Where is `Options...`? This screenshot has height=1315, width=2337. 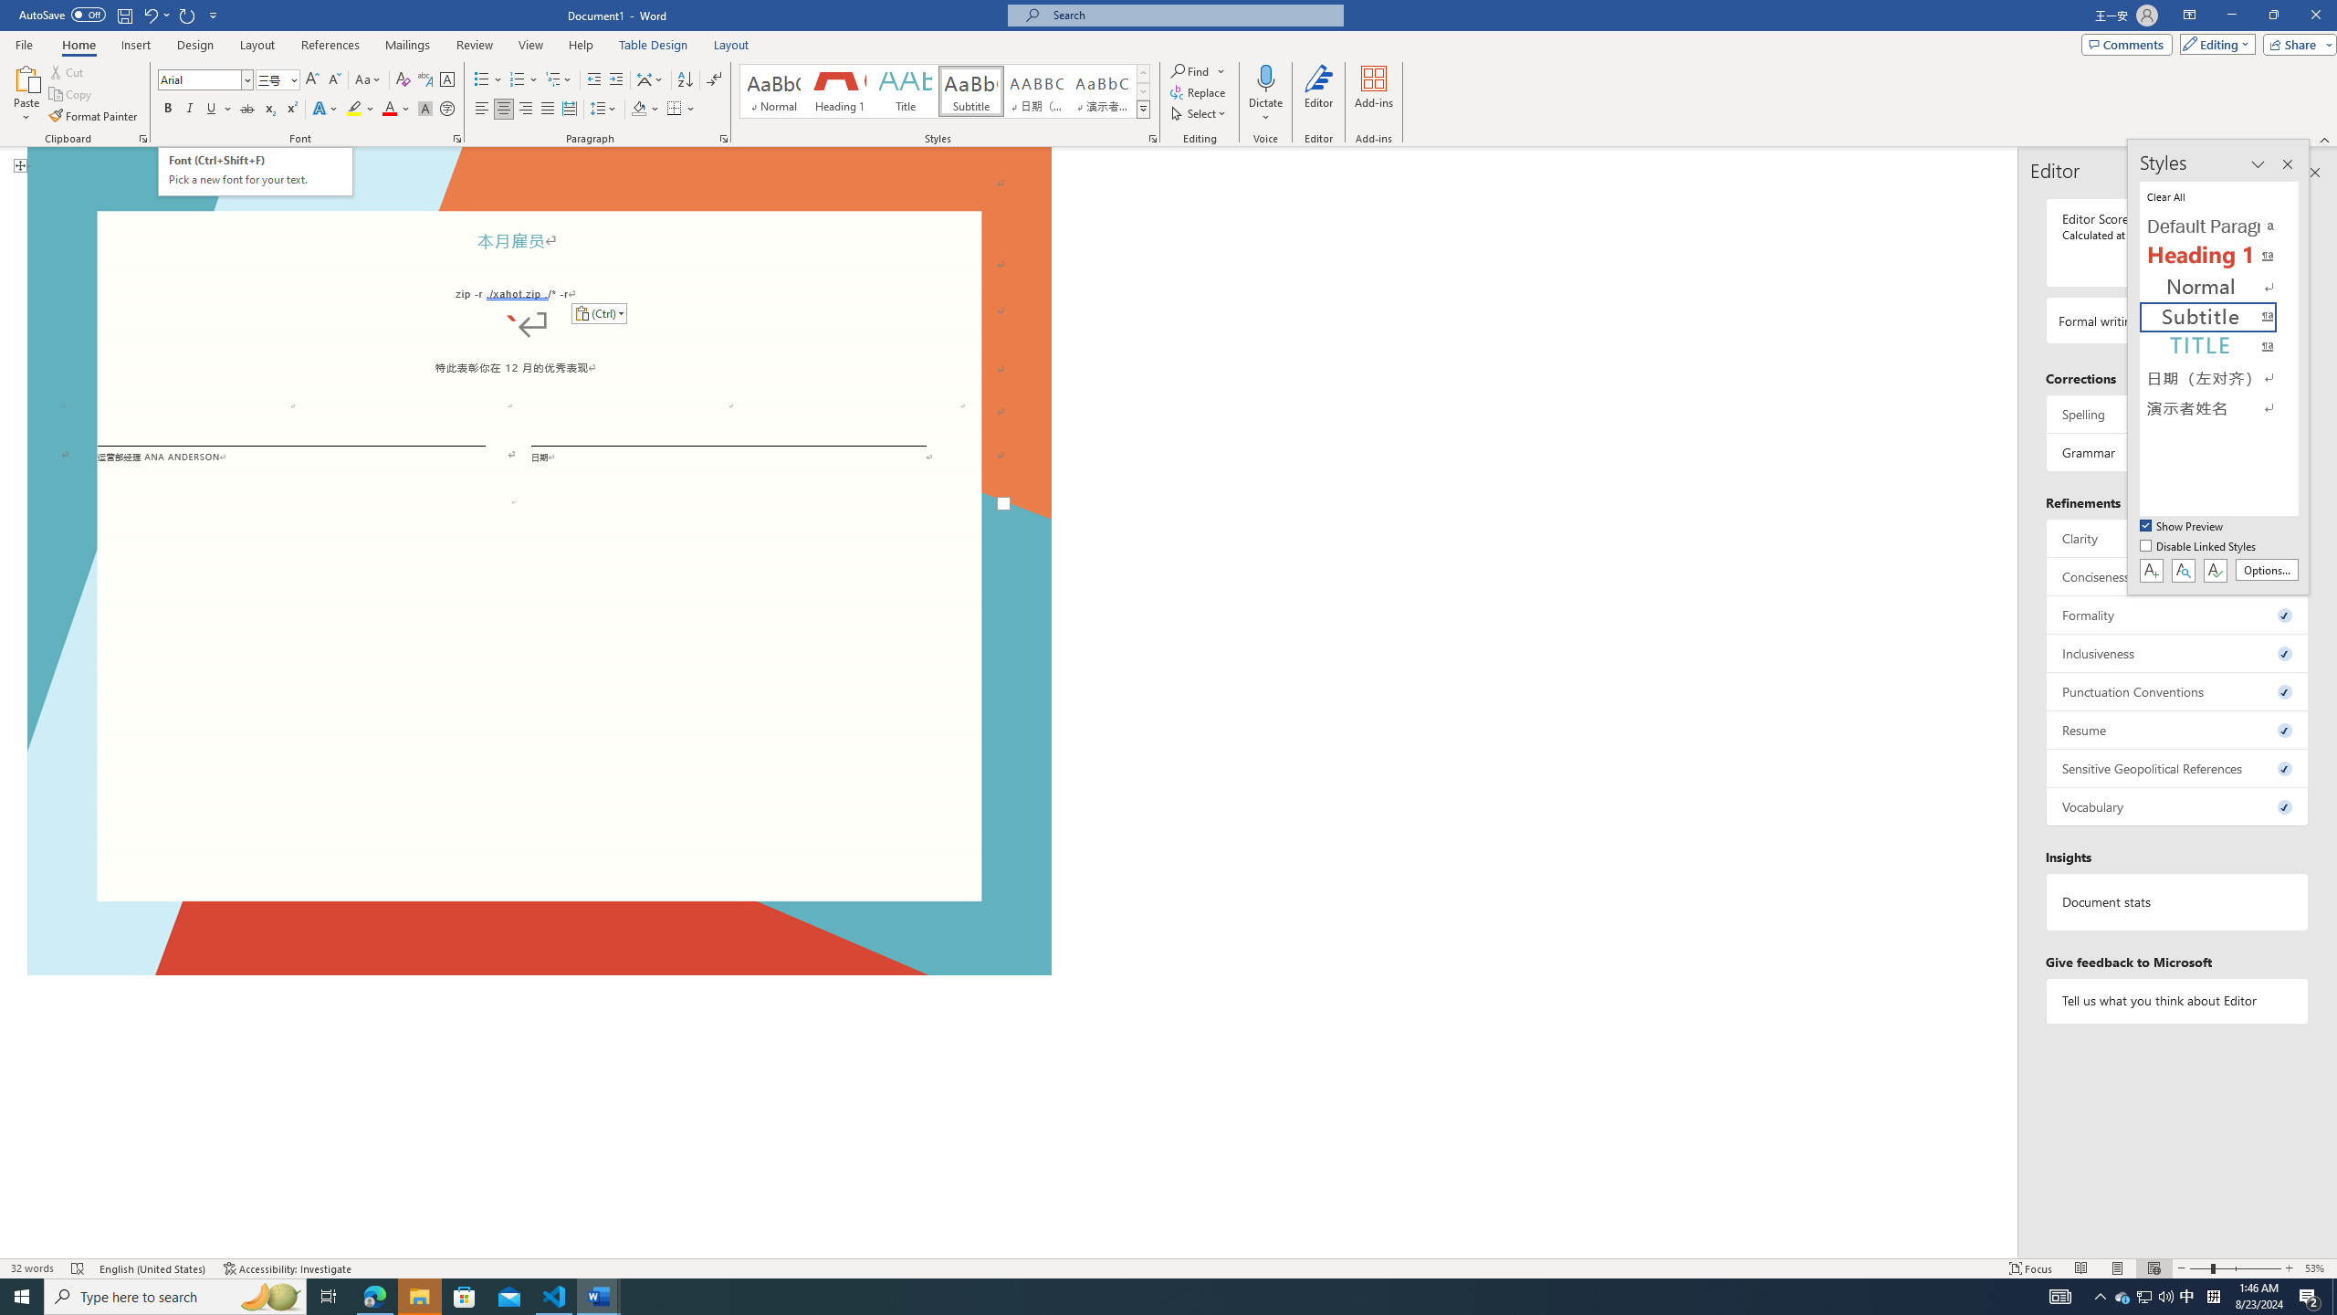
Options... is located at coordinates (256, 172).